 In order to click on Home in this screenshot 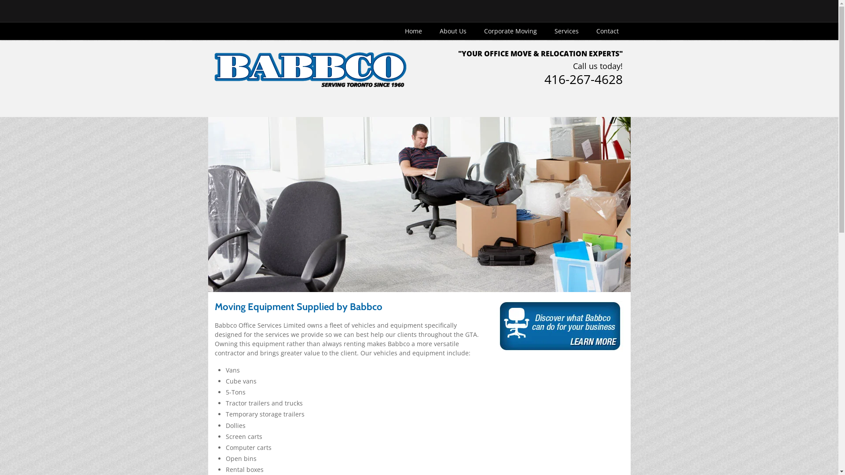, I will do `click(414, 31)`.